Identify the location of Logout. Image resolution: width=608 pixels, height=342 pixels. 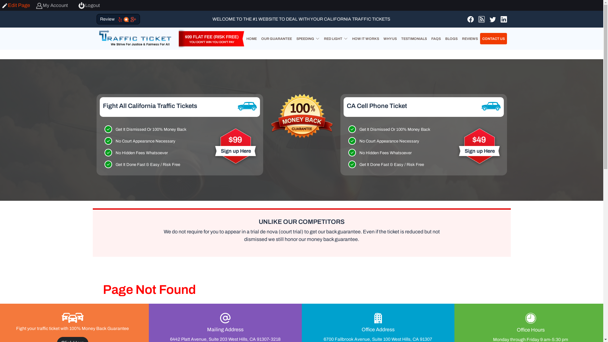
(89, 5).